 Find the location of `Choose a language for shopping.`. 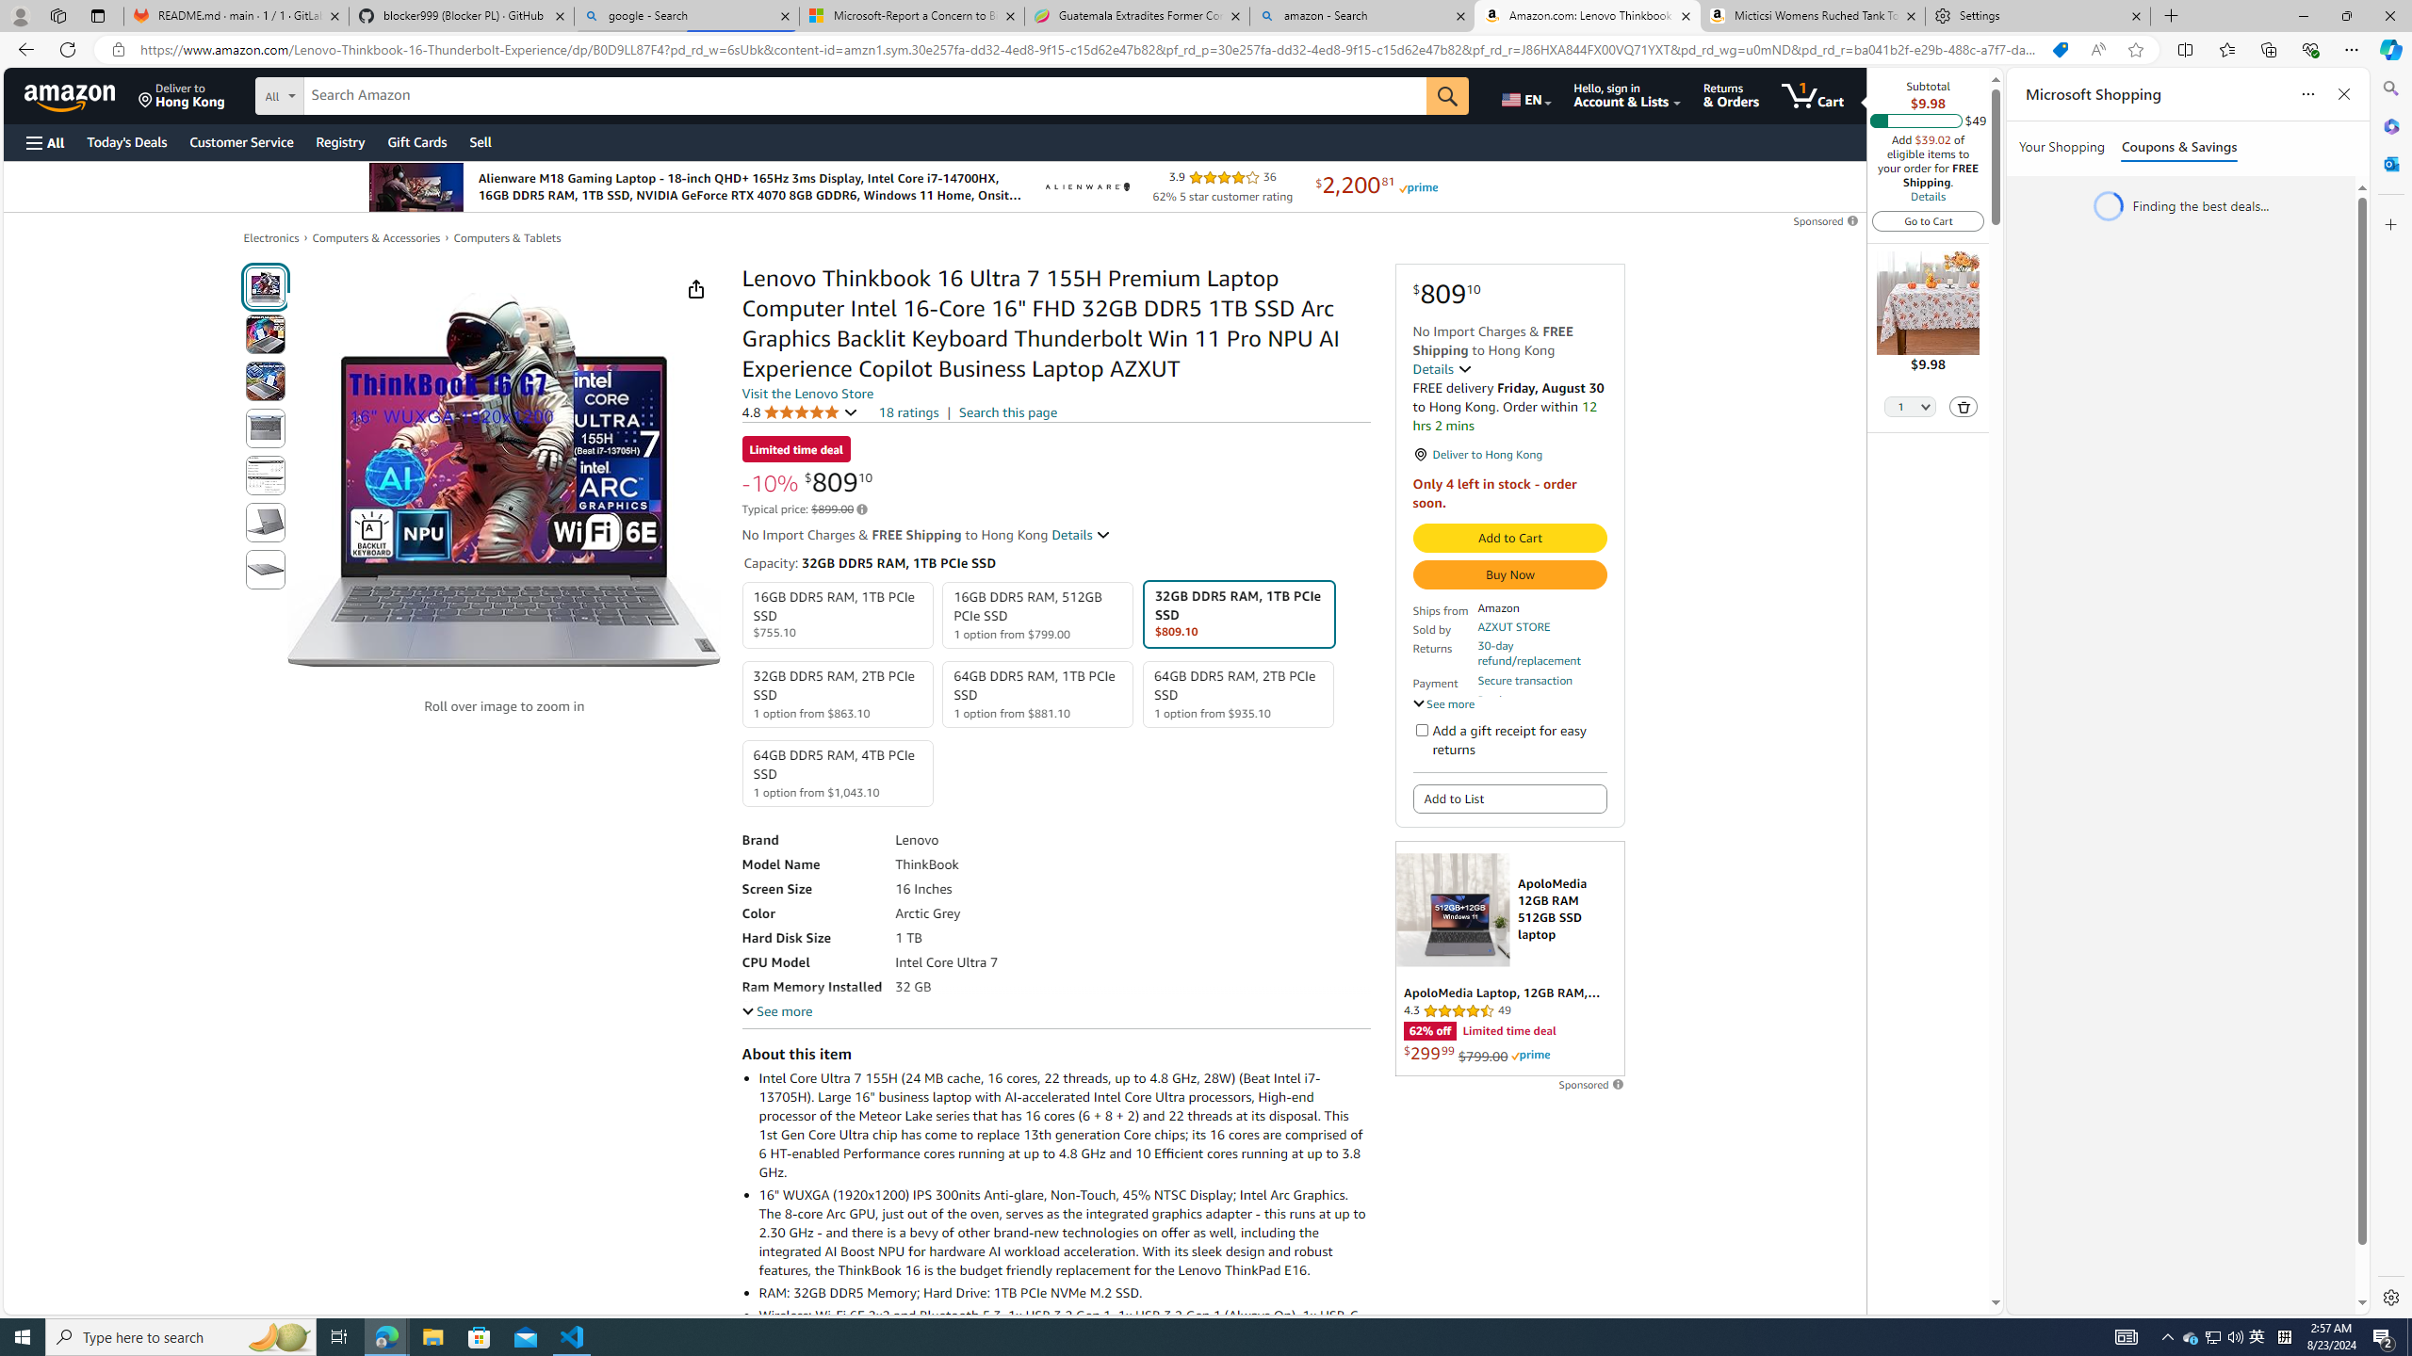

Choose a language for shopping. is located at coordinates (1525, 95).